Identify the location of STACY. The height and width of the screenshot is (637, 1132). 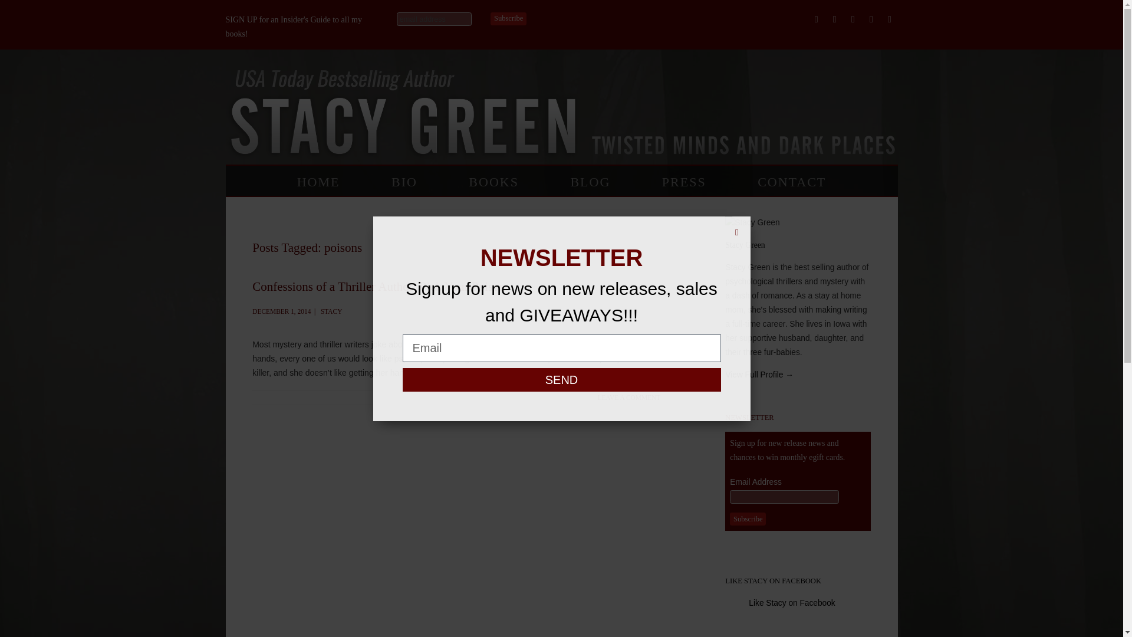
(331, 311).